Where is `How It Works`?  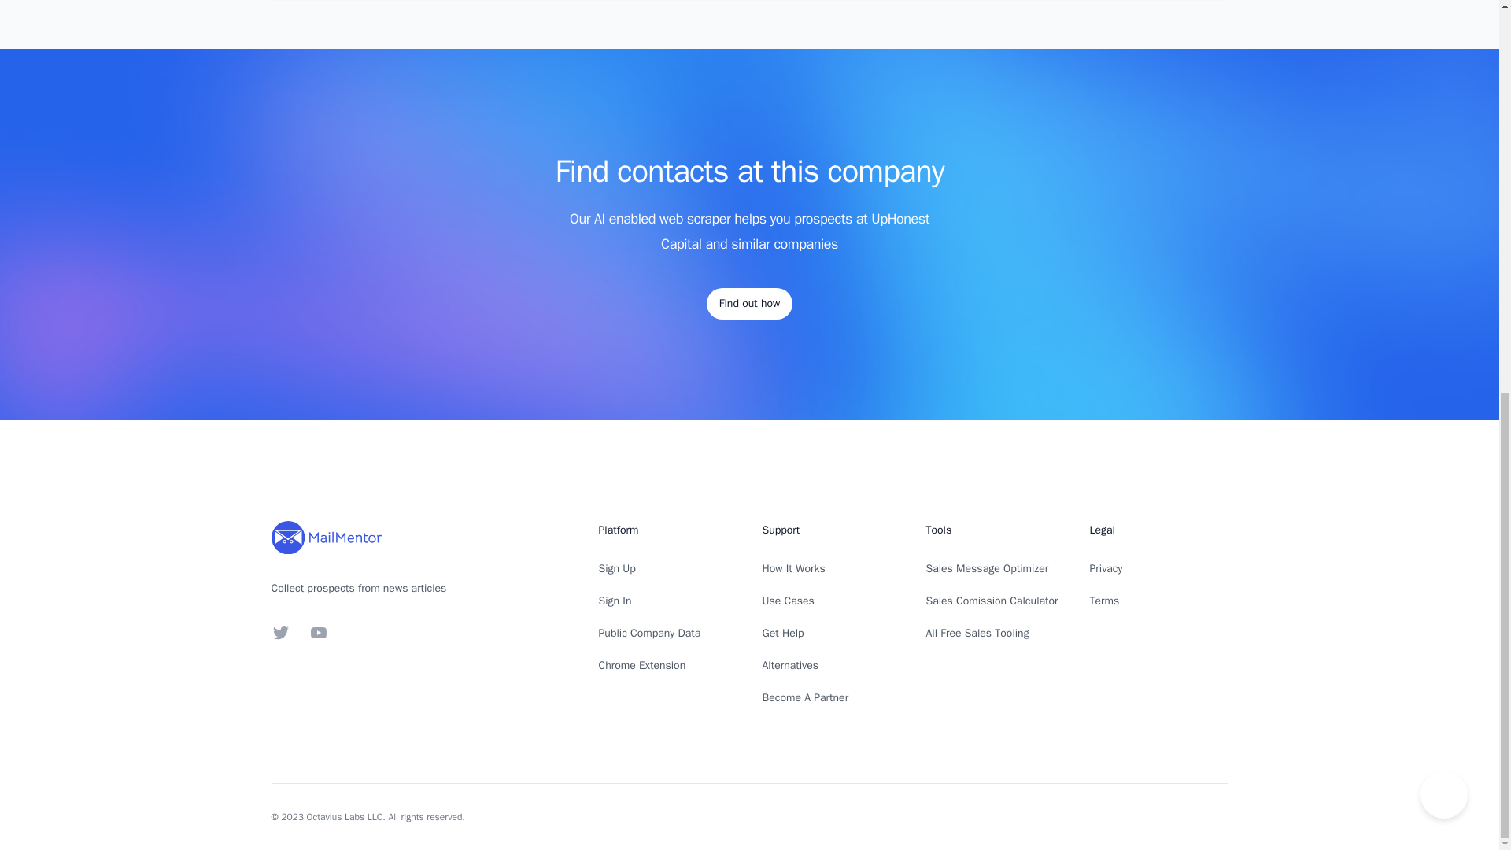 How It Works is located at coordinates (793, 568).